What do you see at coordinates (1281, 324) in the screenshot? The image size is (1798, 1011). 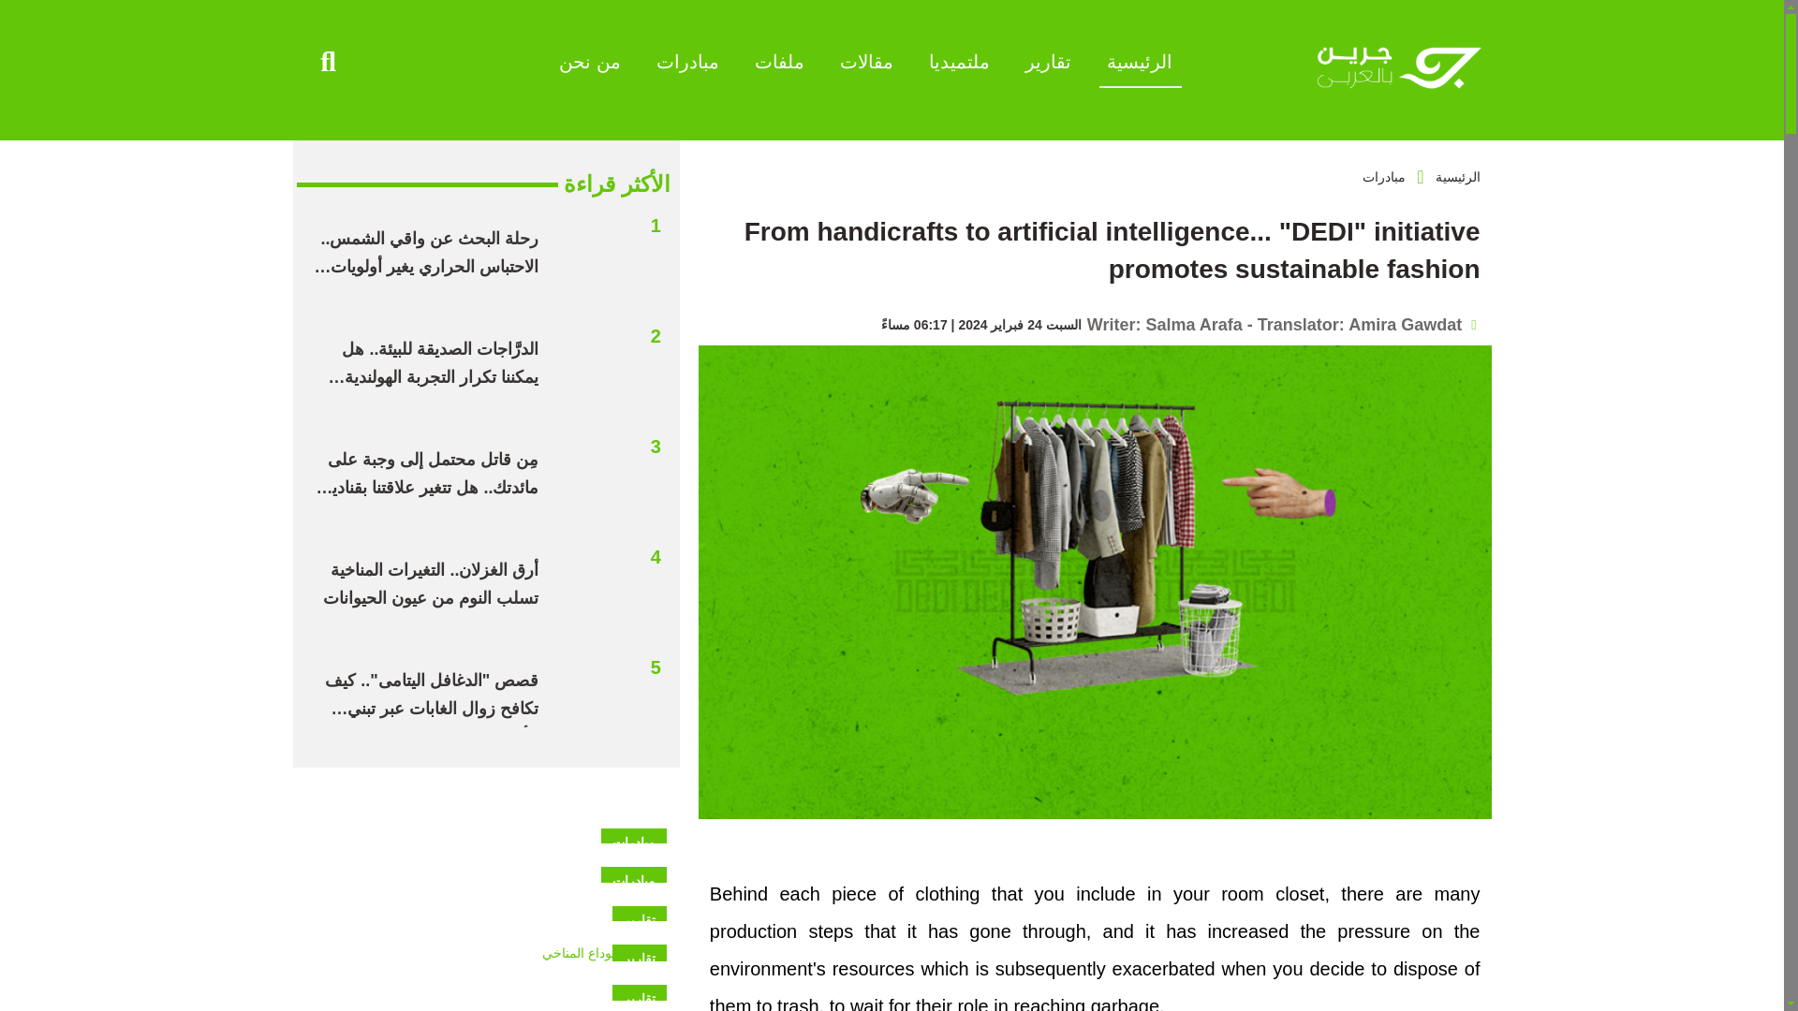 I see `Writer: Salma Arafa - Translator: Amira Gawdat` at bounding box center [1281, 324].